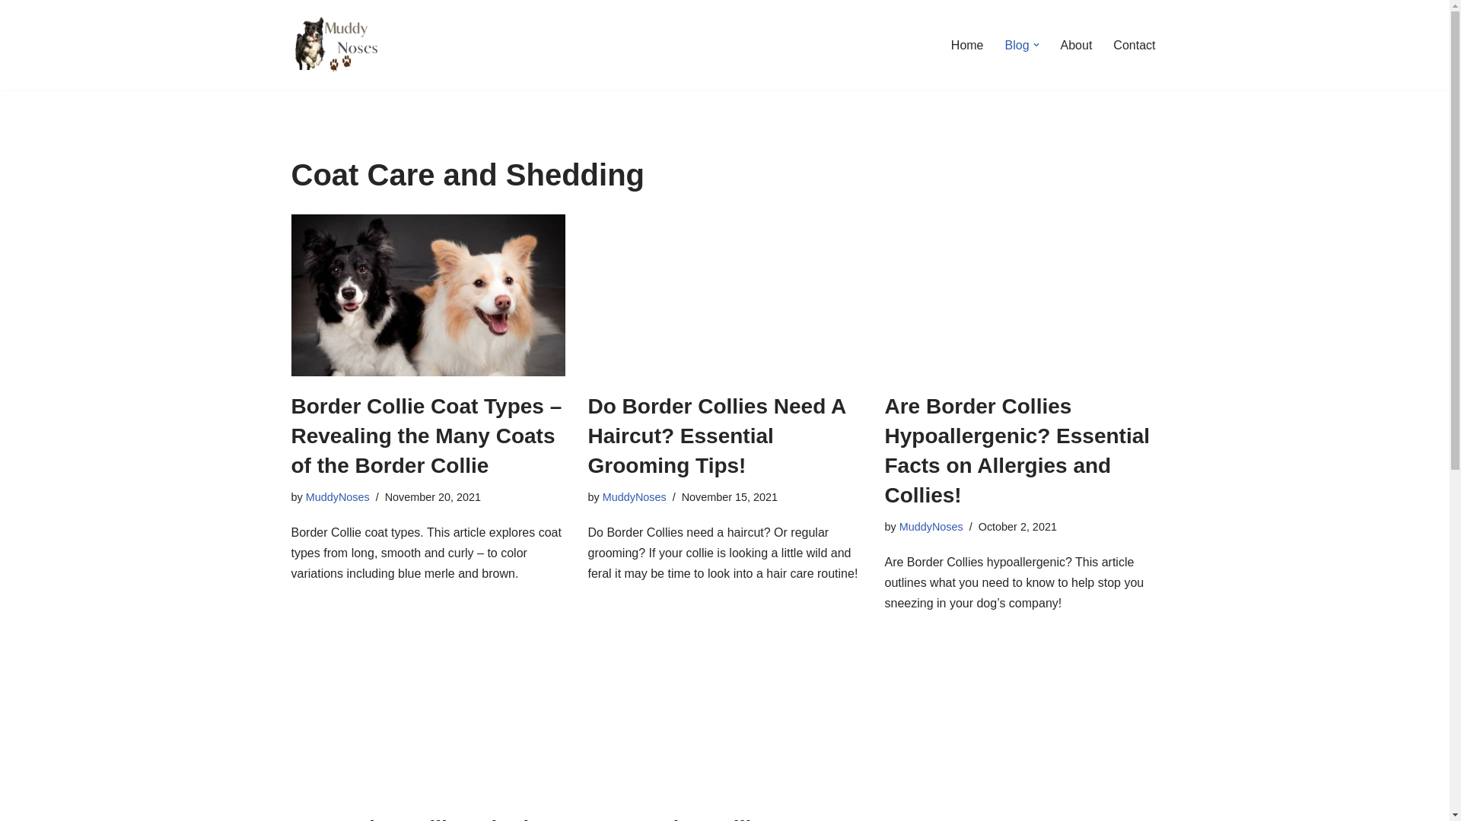 The width and height of the screenshot is (1461, 821). I want to click on Do Border Collies Shed? Essential Things To Know!, so click(428, 716).